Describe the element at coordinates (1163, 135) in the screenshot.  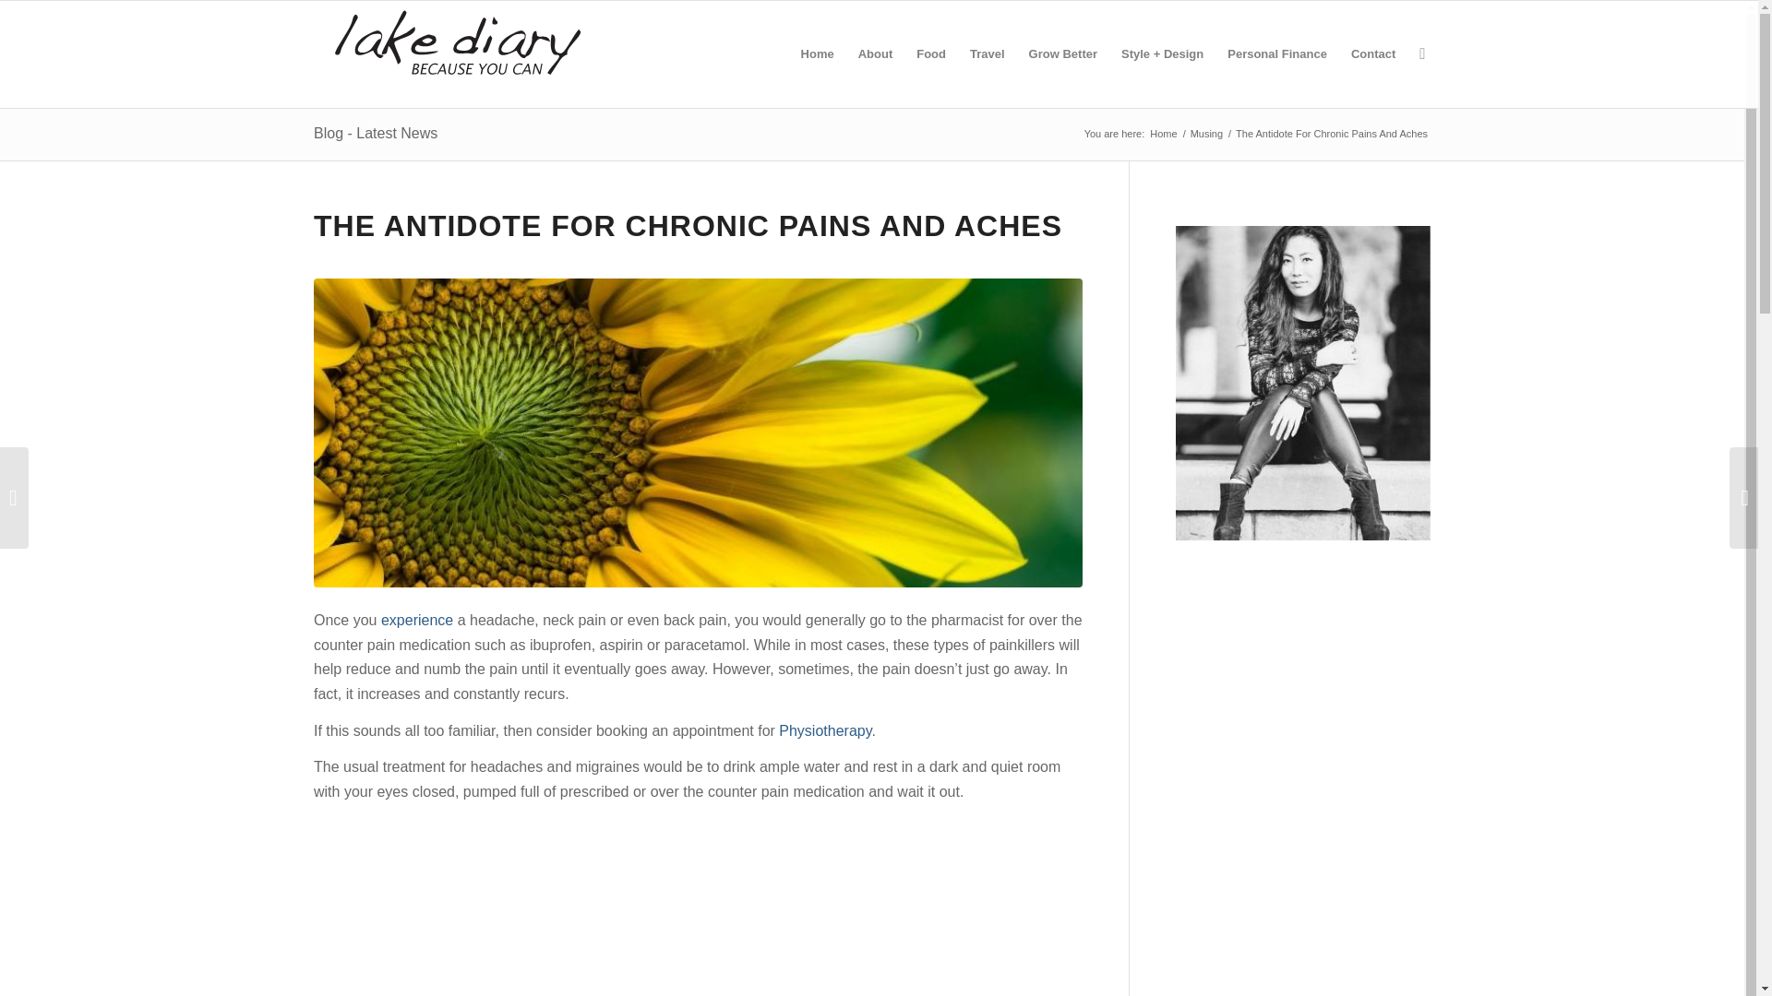
I see `Lake Diary` at that location.